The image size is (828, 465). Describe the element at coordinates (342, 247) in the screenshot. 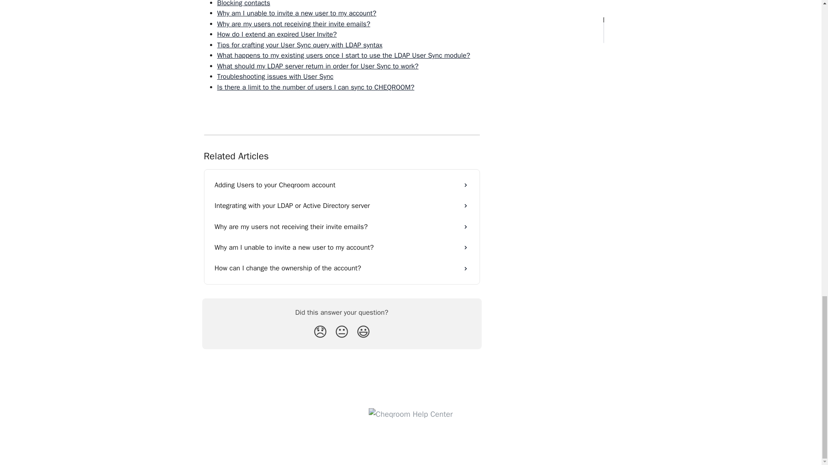

I see `Why am I unable to invite a new user to my account?` at that location.